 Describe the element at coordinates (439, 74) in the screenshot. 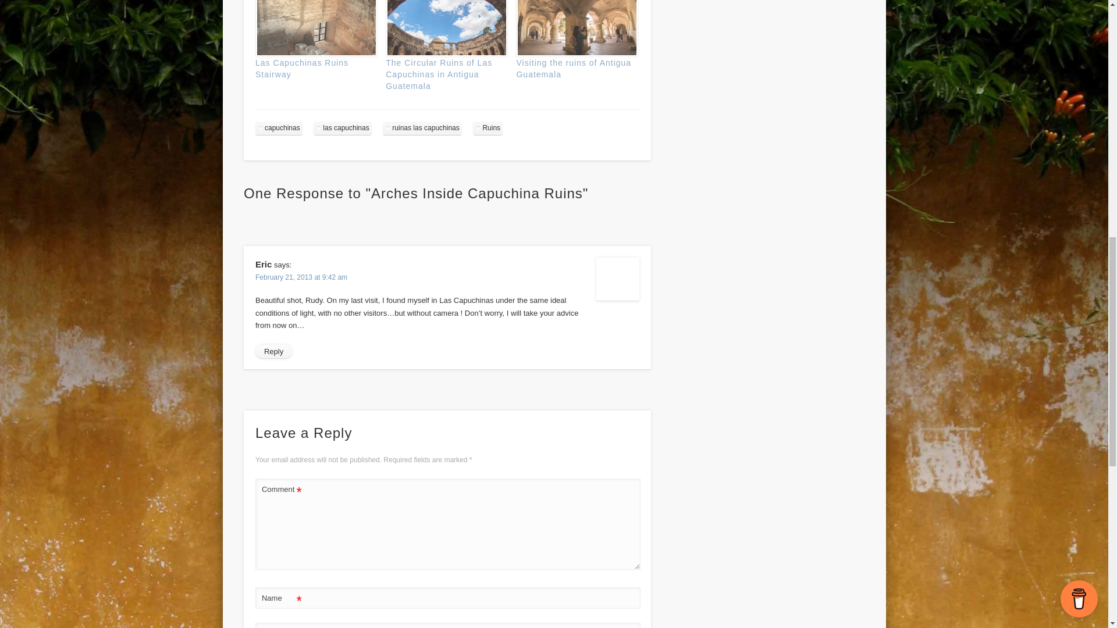

I see `The Circular Ruins of Las Capuchinas in Antigua Guatemala` at that location.